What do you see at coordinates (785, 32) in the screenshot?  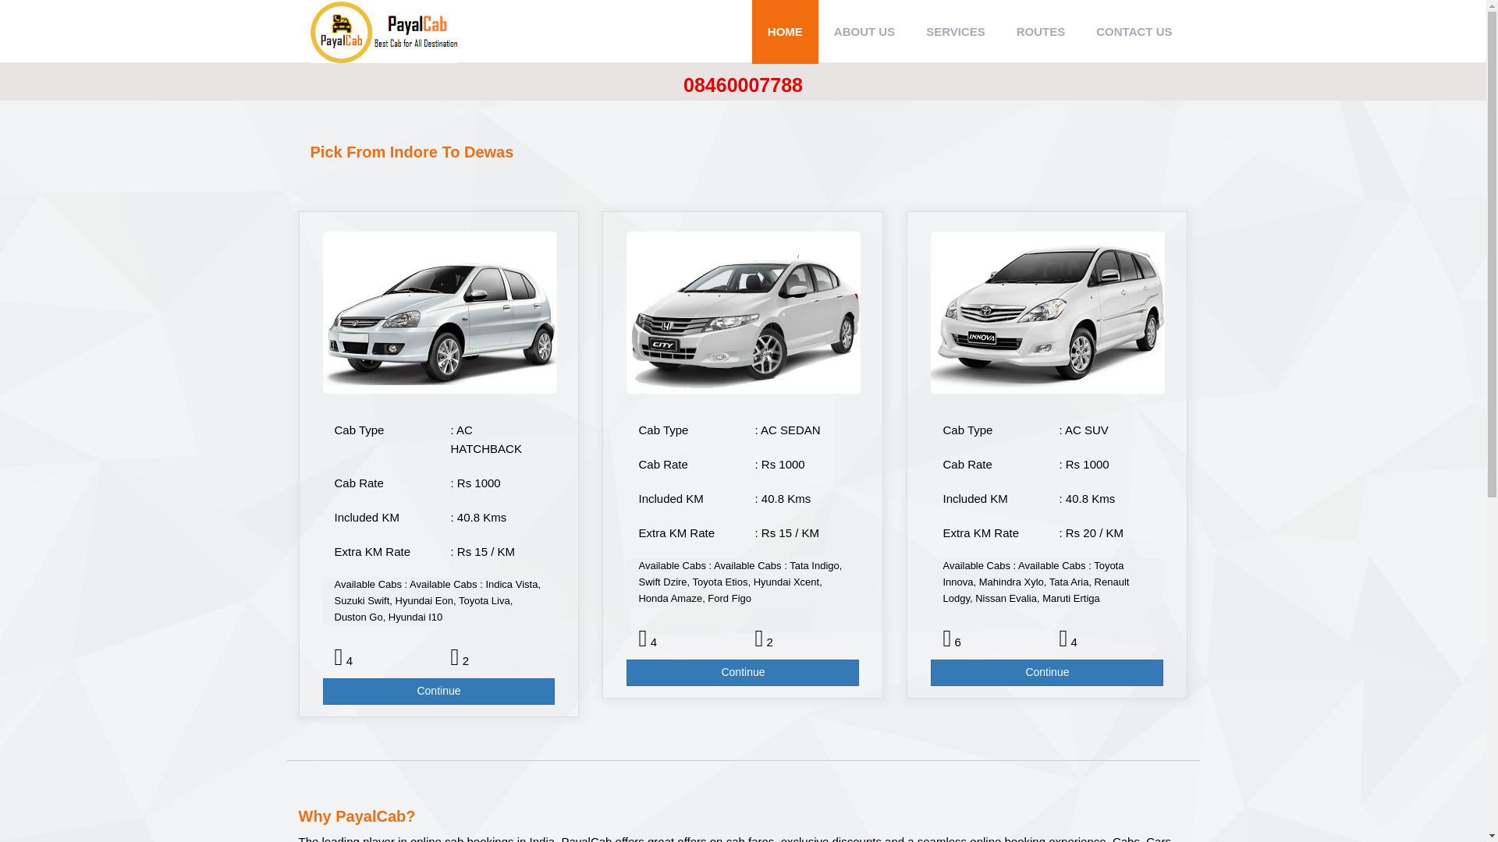 I see `HOME` at bounding box center [785, 32].